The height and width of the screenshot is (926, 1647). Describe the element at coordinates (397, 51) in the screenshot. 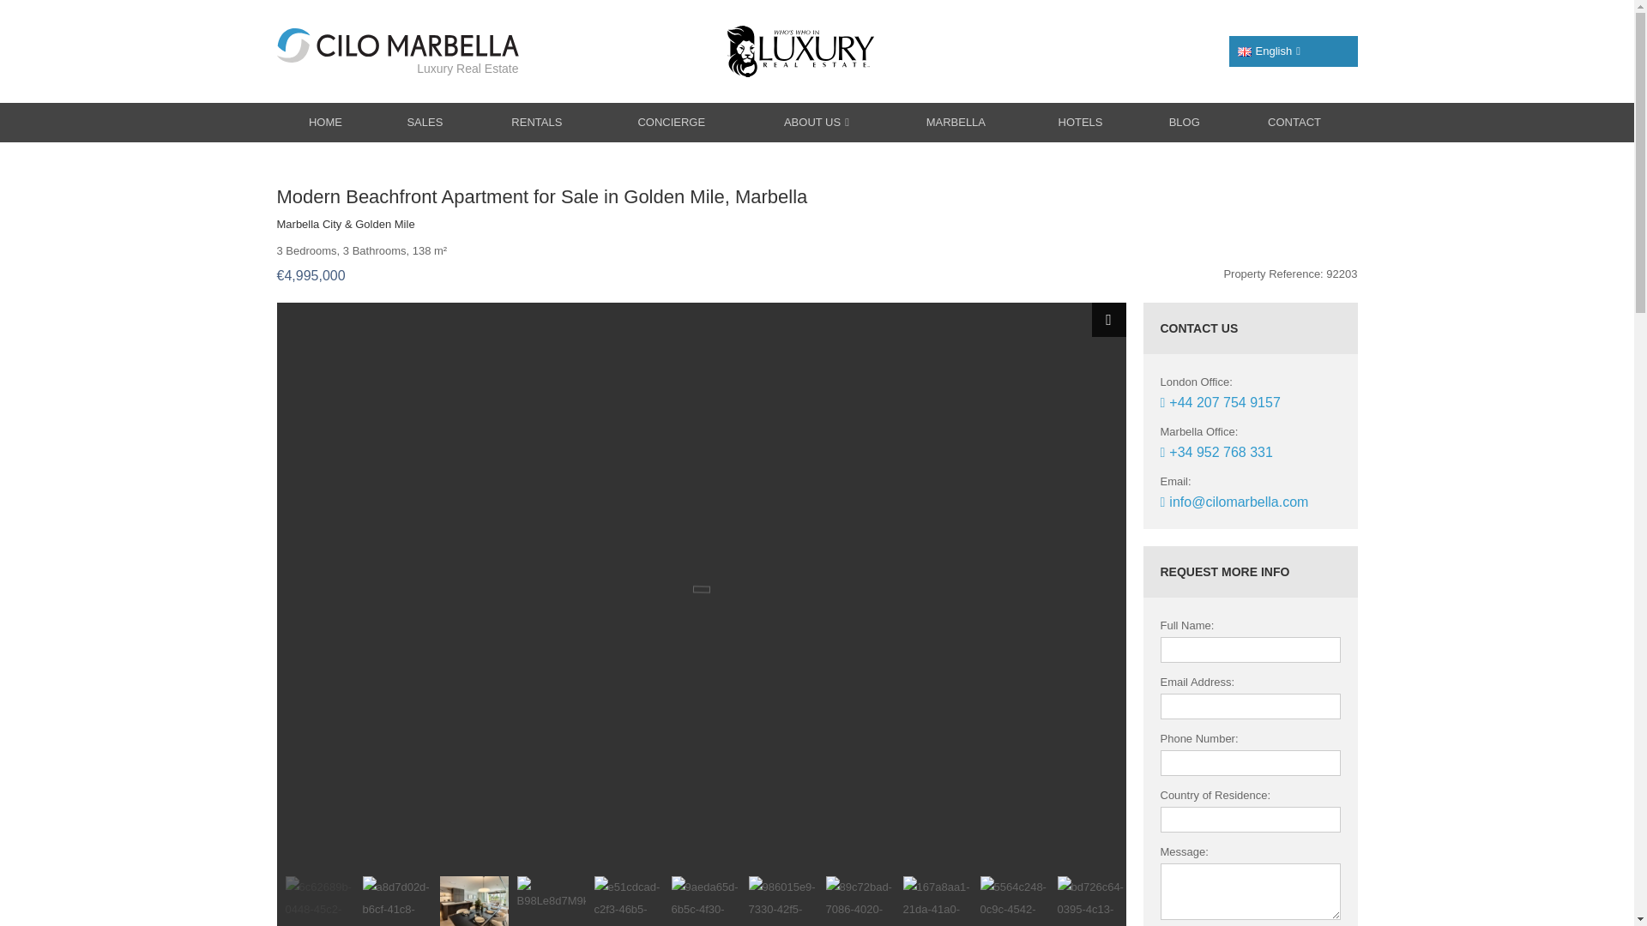

I see `Cilo  Marbella` at that location.